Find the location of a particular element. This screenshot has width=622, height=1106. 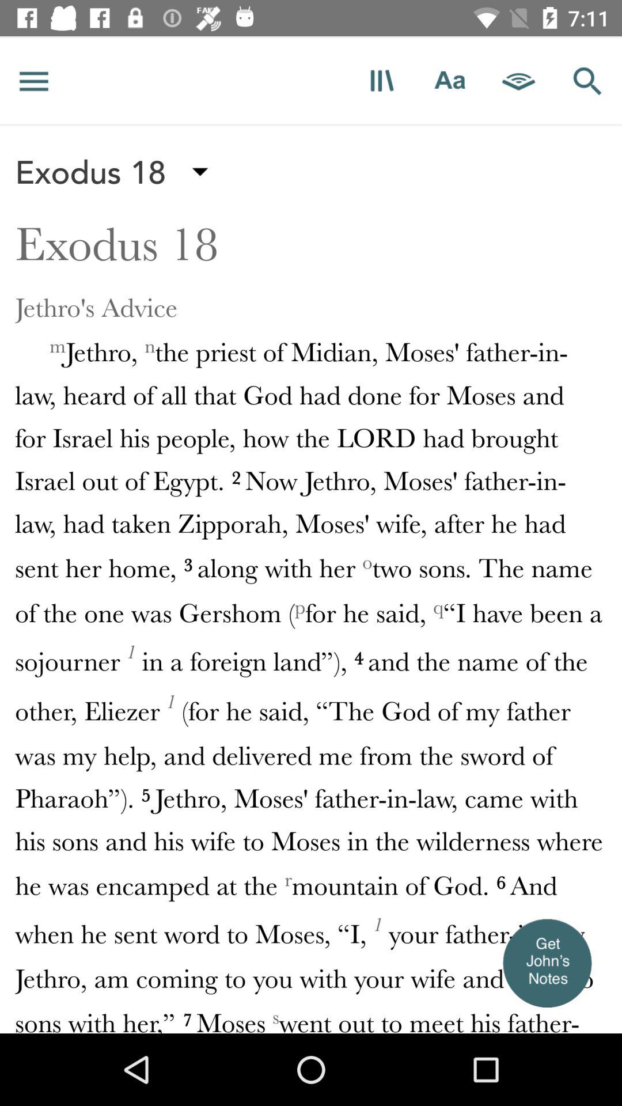

new search is located at coordinates (587, 81).